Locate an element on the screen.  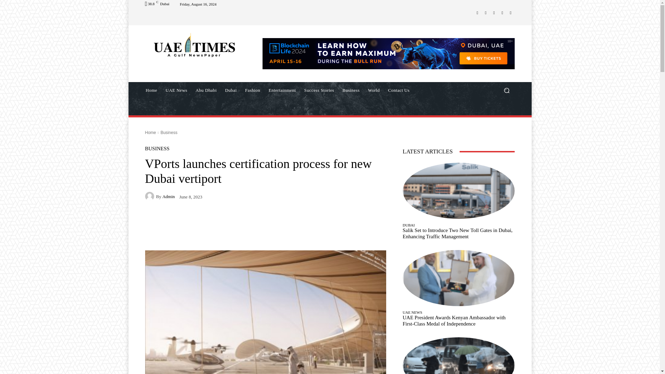
World is located at coordinates (373, 90).